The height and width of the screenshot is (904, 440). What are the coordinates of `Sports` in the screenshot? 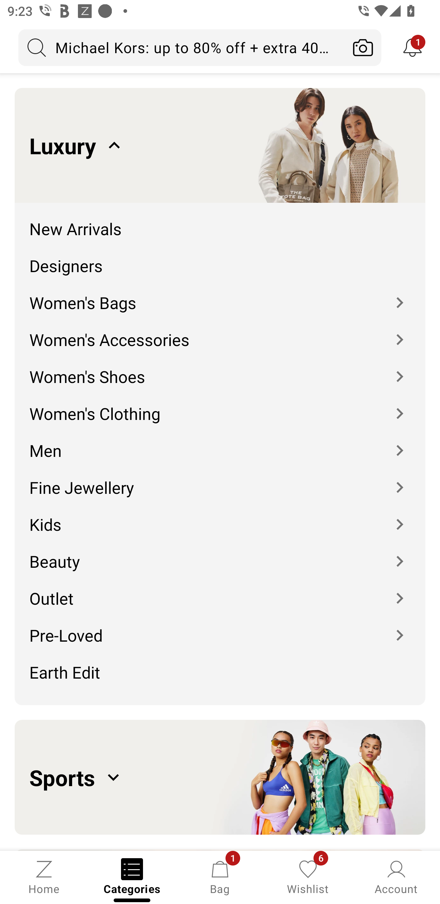 It's located at (220, 777).